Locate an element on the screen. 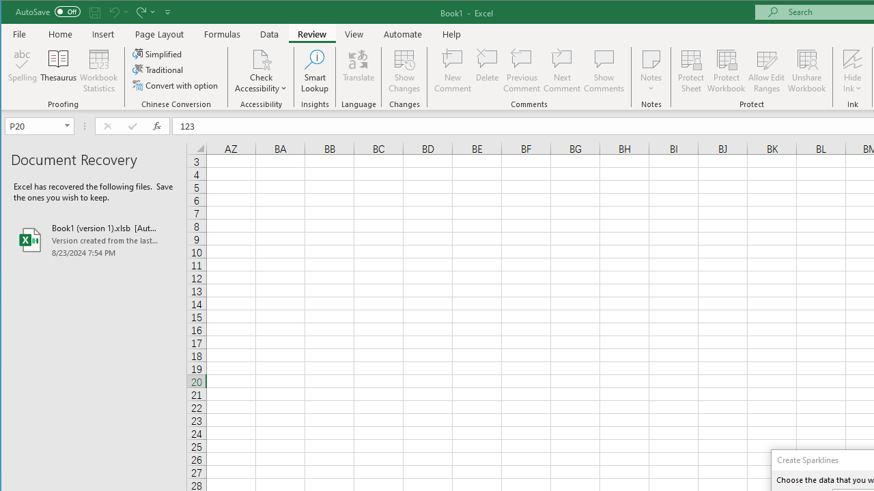  Translate is located at coordinates (358, 71).